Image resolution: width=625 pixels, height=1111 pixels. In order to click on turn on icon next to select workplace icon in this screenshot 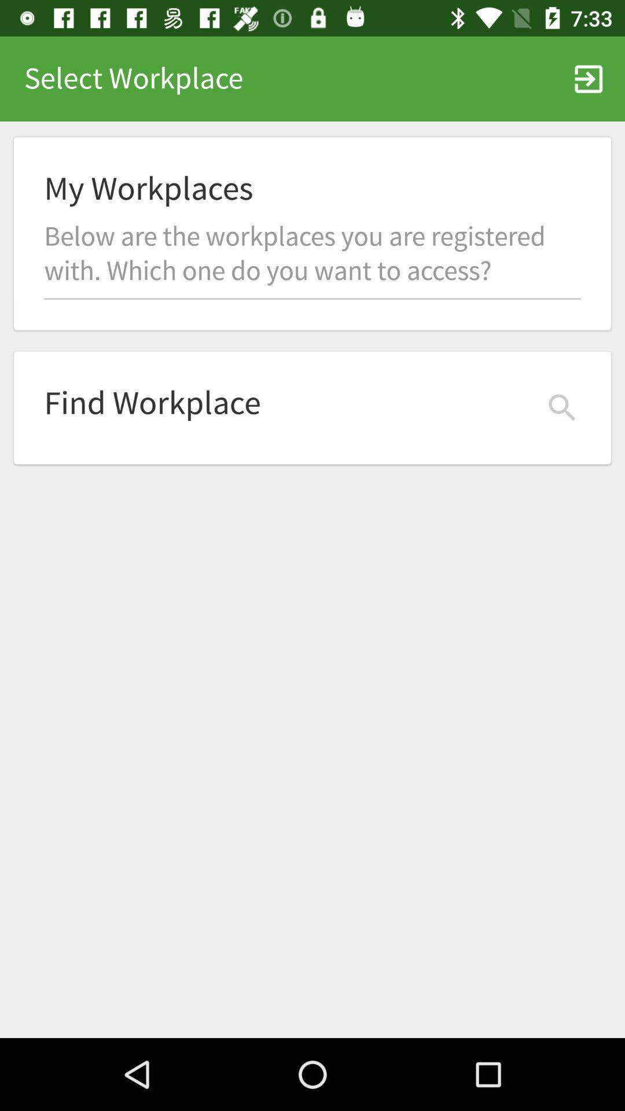, I will do `click(588, 79)`.